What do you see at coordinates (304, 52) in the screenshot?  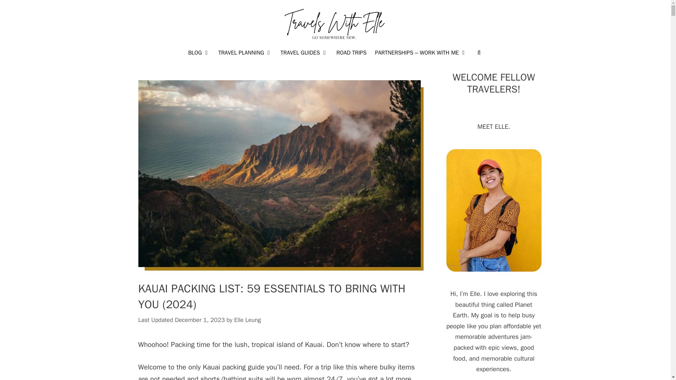 I see `TRAVEL GUIDES` at bounding box center [304, 52].